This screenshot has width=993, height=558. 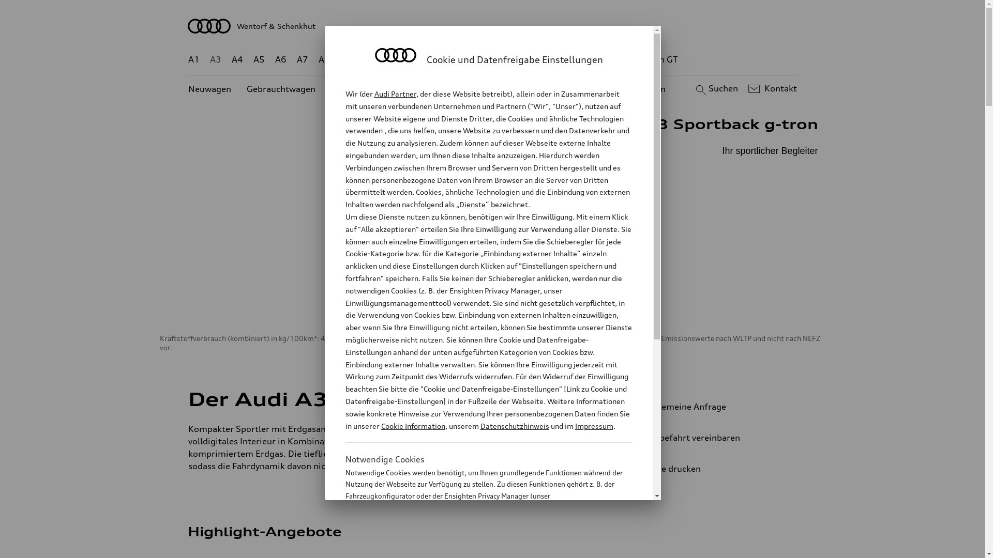 What do you see at coordinates (659, 60) in the screenshot?
I see `e-tron GT` at bounding box center [659, 60].